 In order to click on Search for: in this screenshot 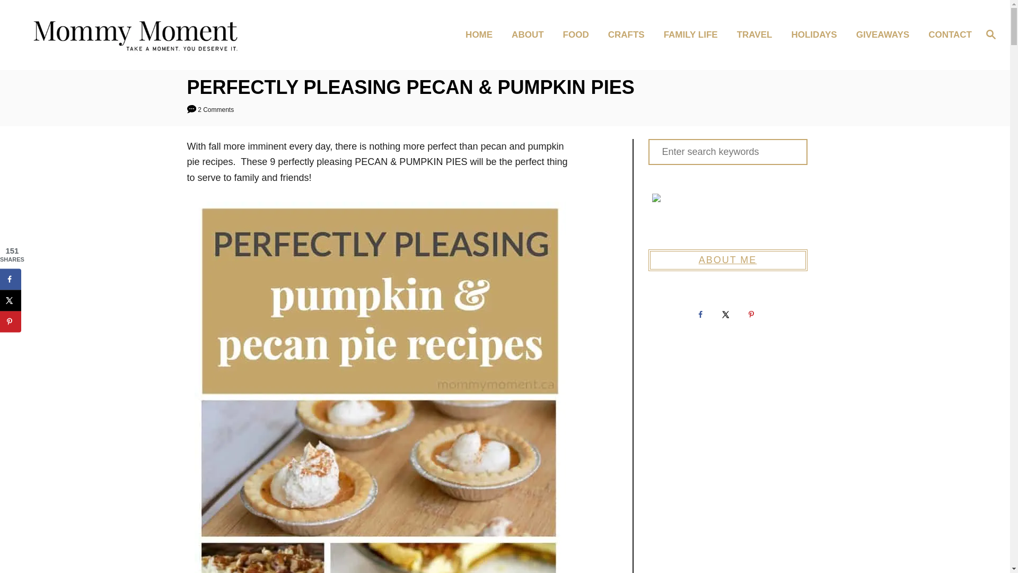, I will do `click(727, 152)`.